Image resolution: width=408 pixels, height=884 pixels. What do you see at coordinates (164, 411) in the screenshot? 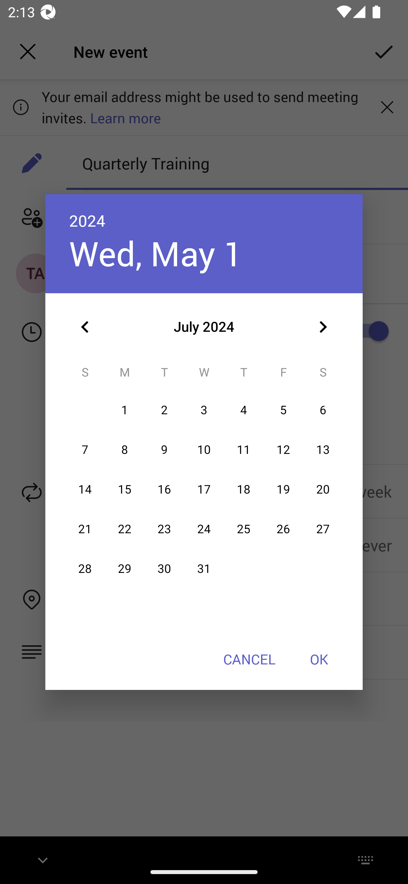
I see `2 02 July 2024` at bounding box center [164, 411].